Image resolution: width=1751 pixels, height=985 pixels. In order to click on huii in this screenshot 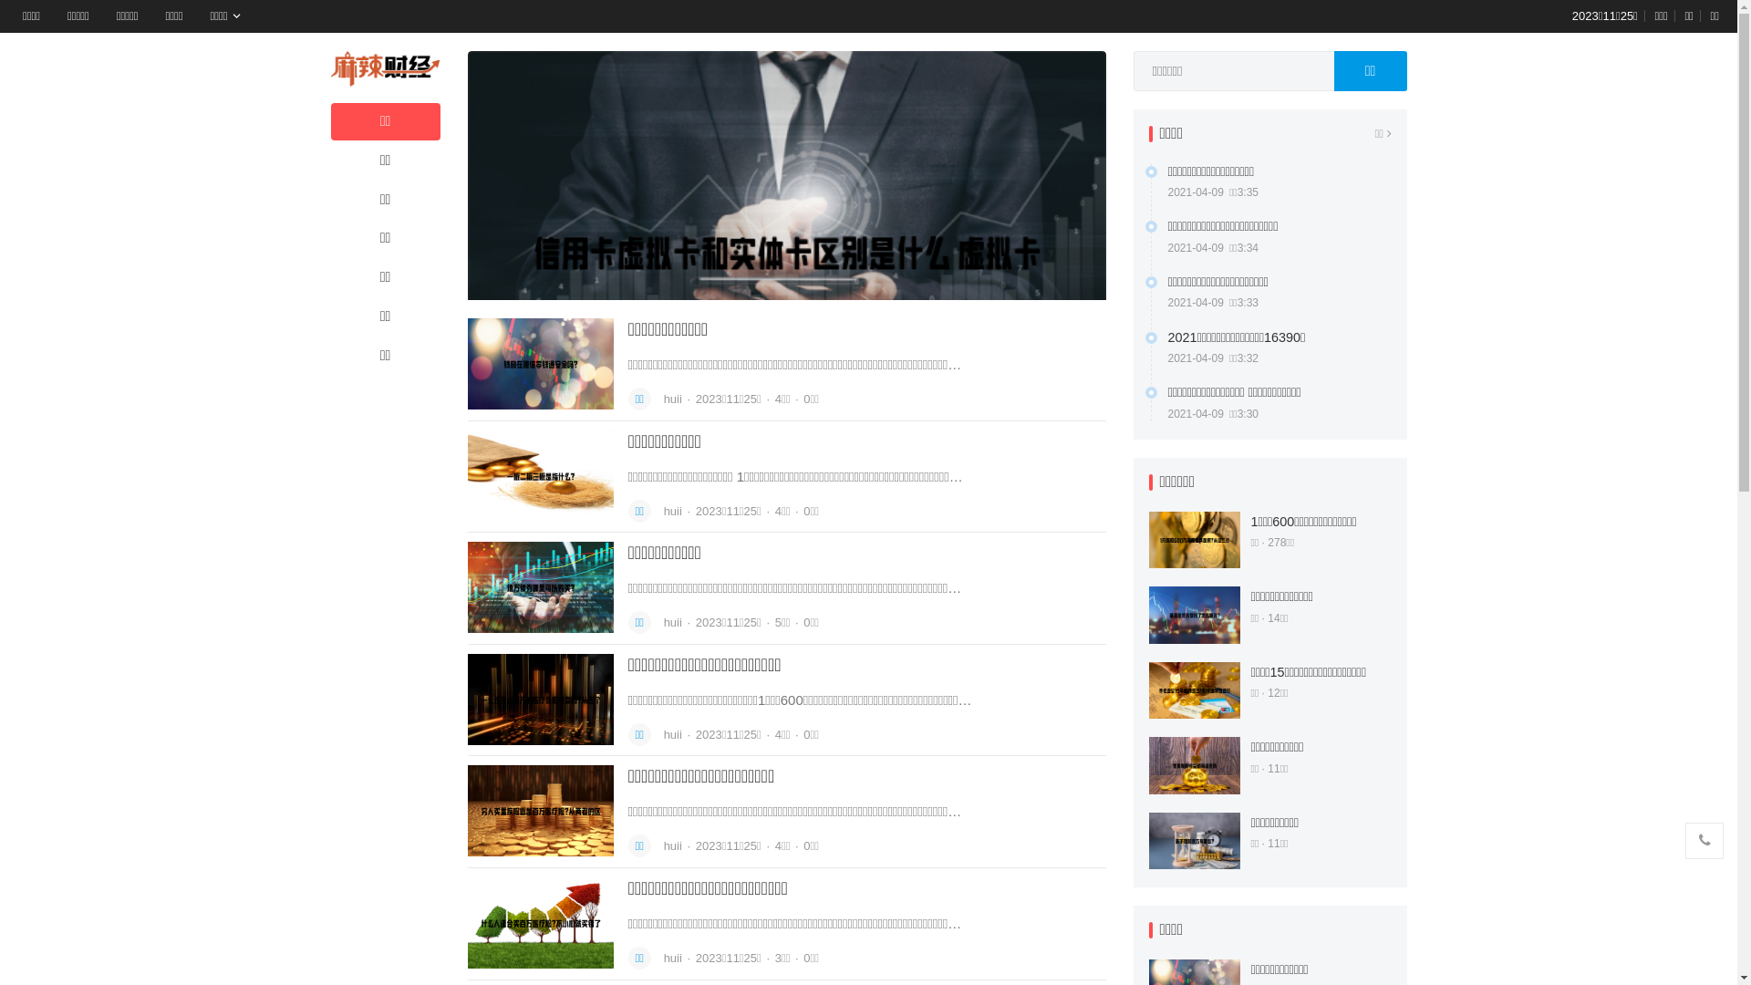, I will do `click(675, 399)`.